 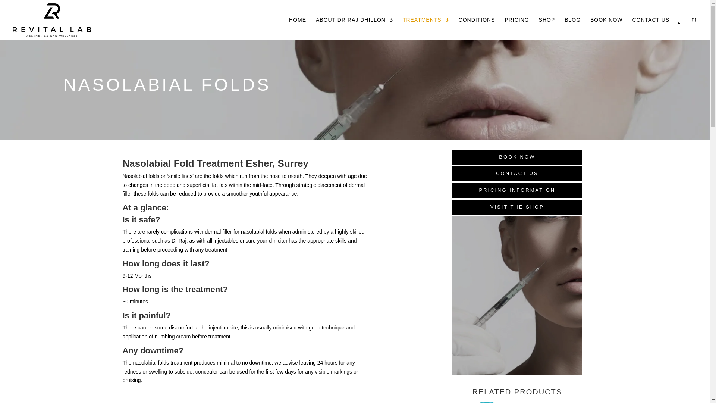 I want to click on CONTACT US, so click(x=651, y=28).